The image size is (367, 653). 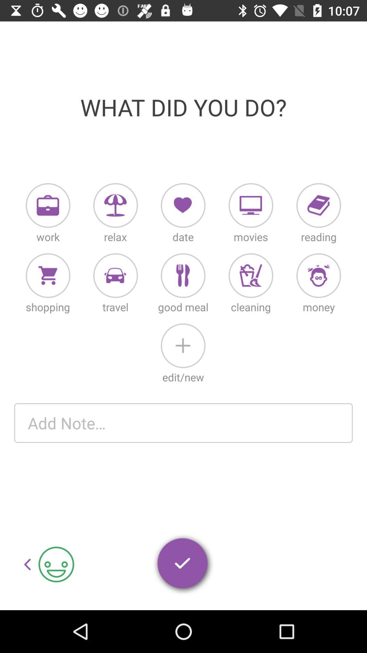 I want to click on enter reading diary entry, so click(x=319, y=205).